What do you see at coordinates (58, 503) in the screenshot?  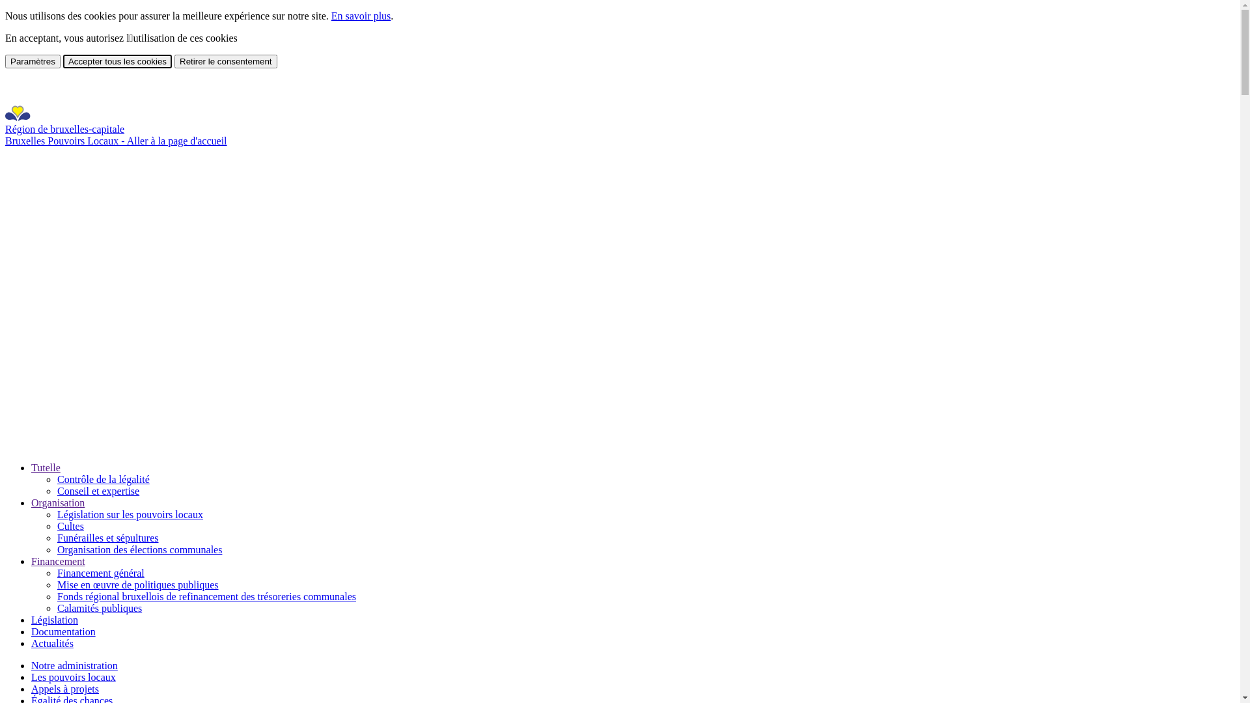 I see `Organisation` at bounding box center [58, 503].